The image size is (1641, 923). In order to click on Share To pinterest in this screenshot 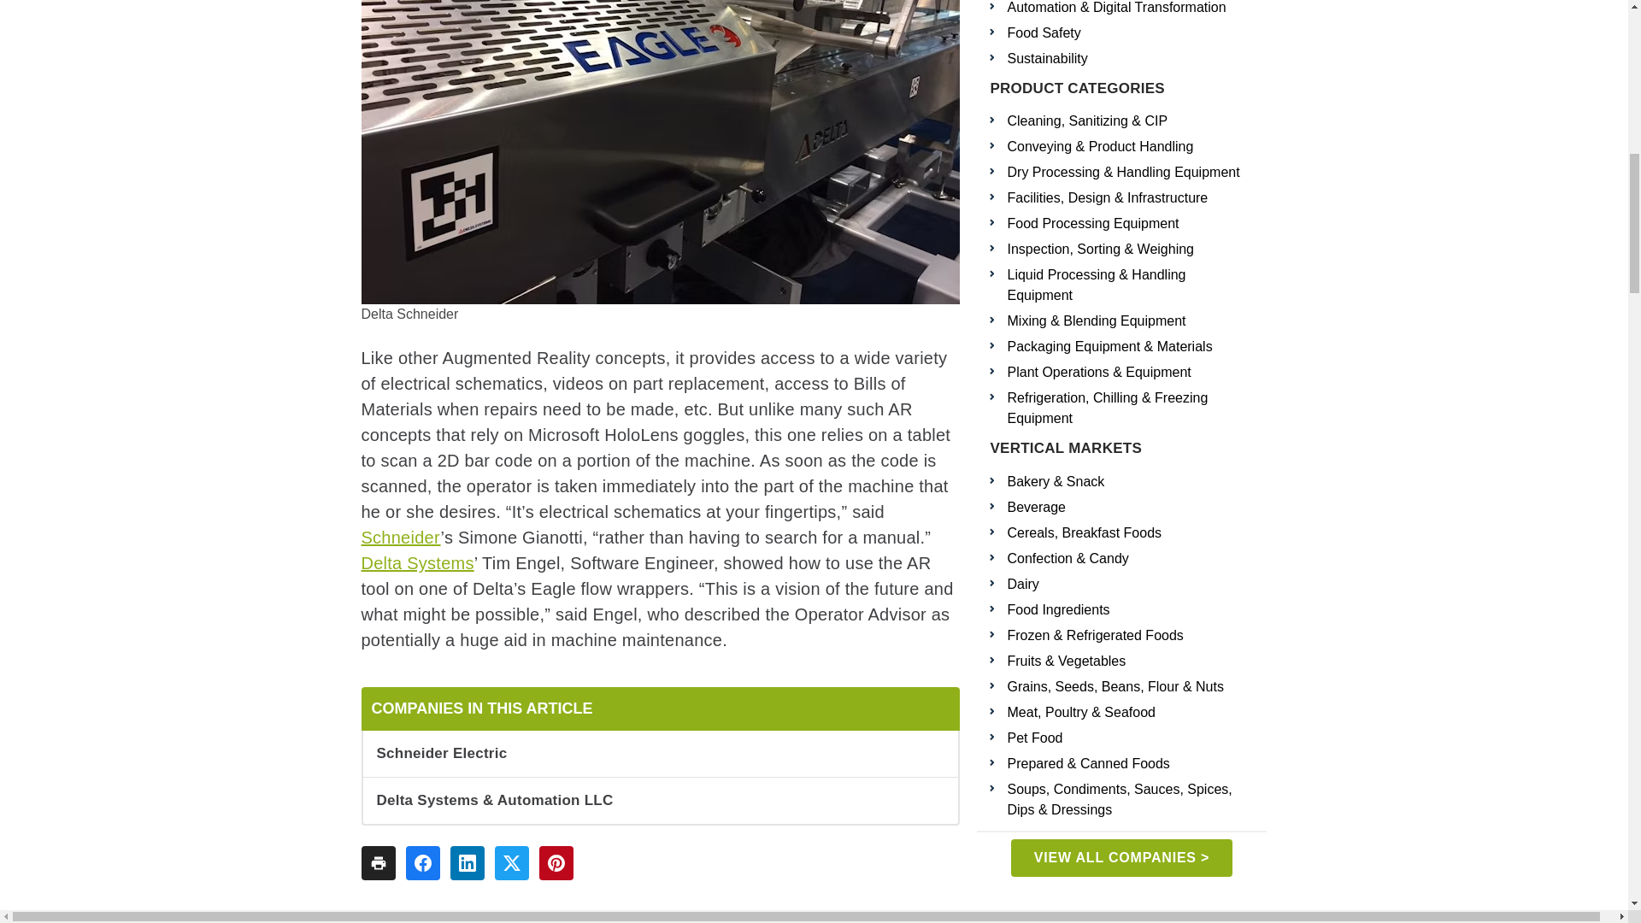, I will do `click(556, 863)`.